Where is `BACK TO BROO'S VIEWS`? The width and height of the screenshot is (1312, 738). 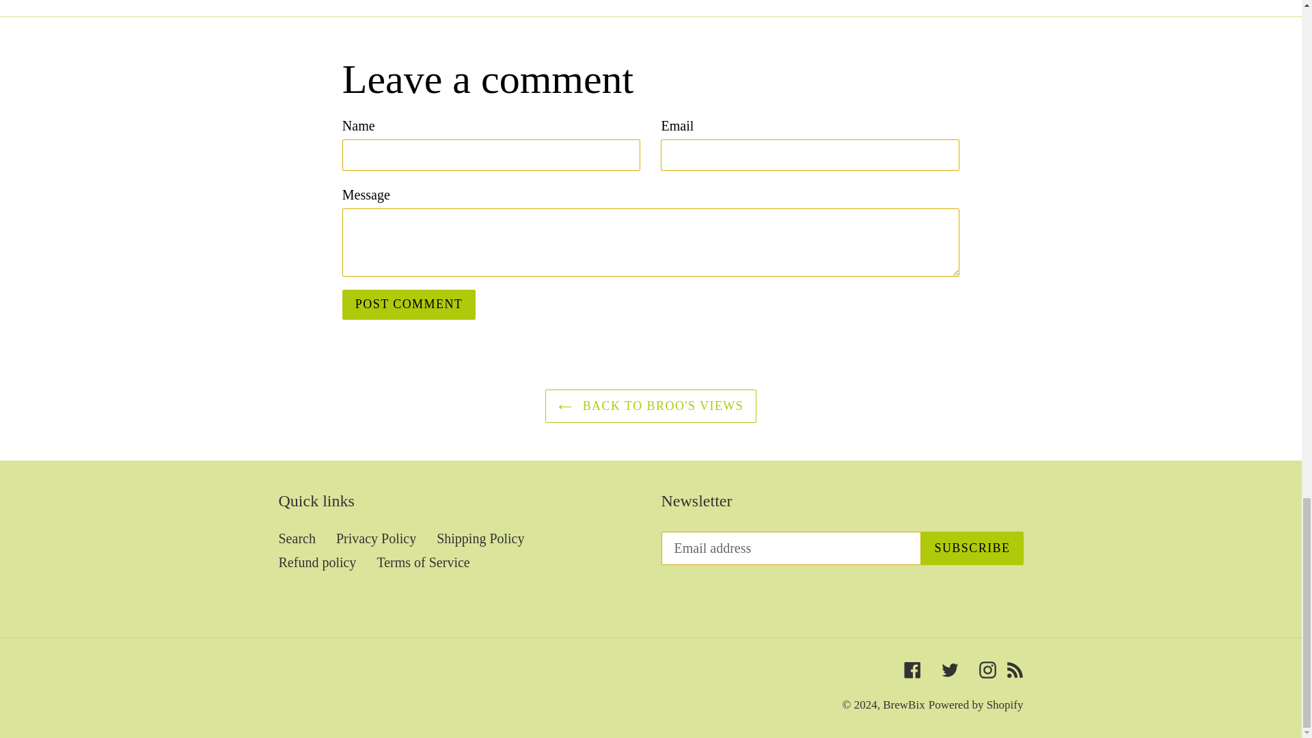 BACK TO BROO'S VIEWS is located at coordinates (651, 406).